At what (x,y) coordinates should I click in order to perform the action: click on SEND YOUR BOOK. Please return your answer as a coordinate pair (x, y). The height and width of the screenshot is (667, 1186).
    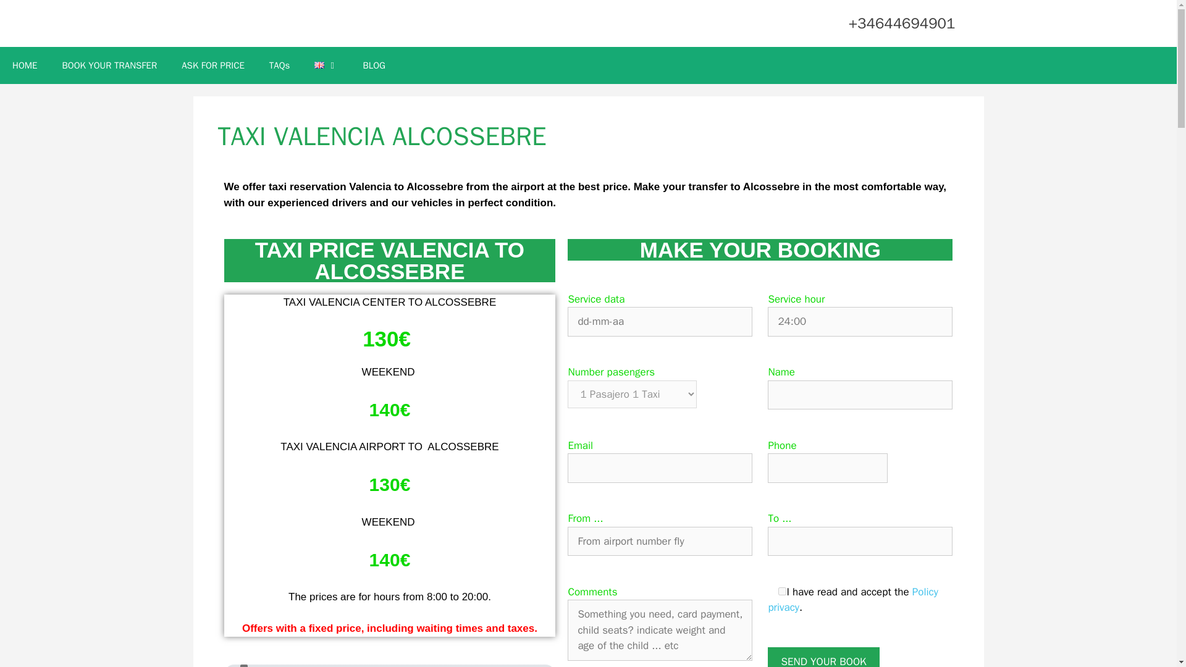
    Looking at the image, I should click on (823, 657).